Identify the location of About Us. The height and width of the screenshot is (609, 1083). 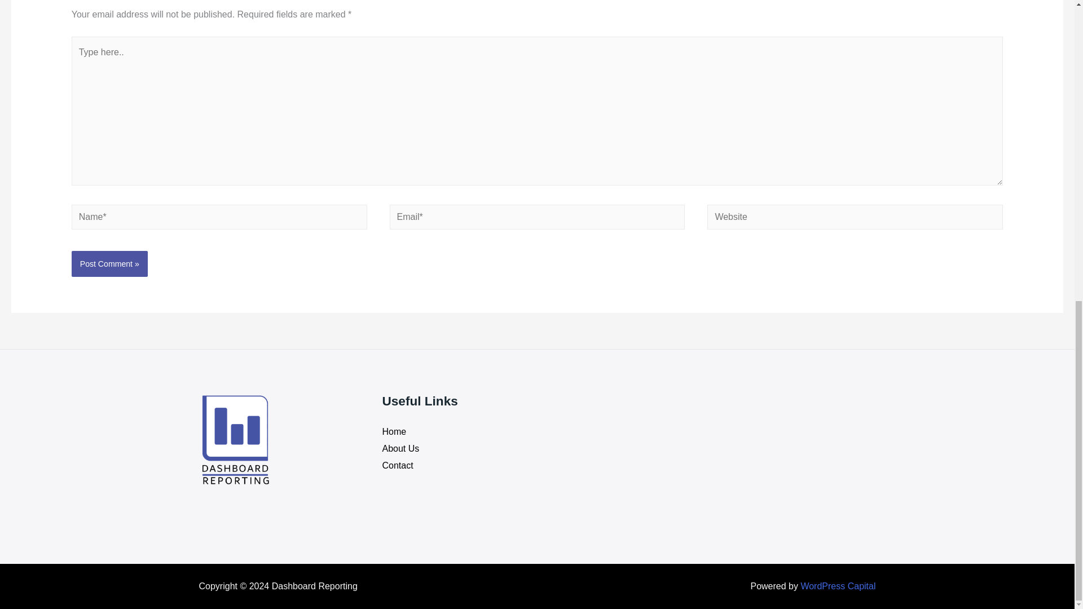
(400, 448).